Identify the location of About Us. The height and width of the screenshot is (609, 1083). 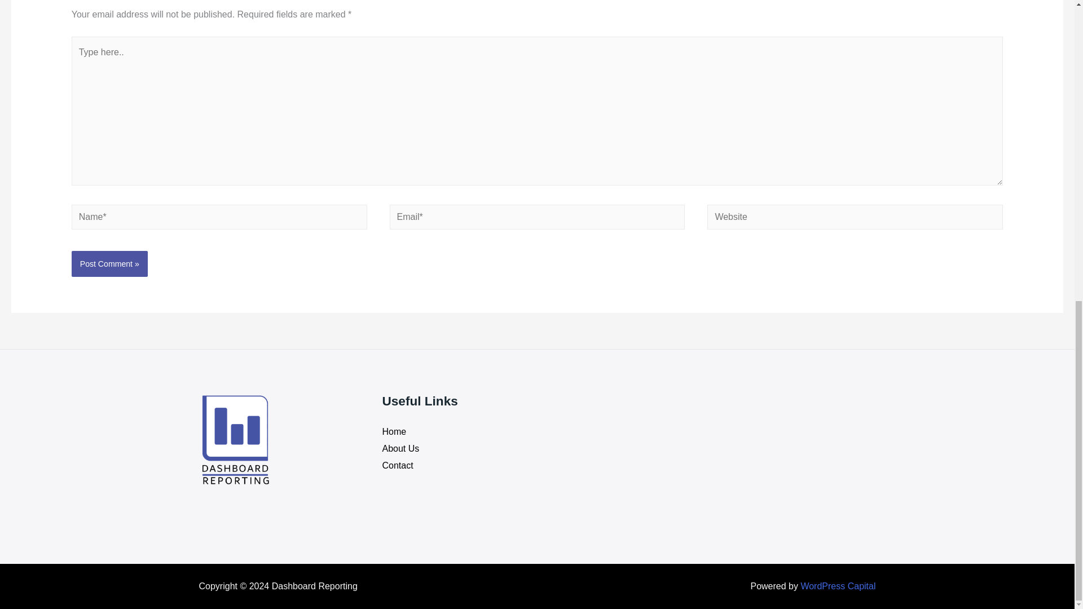
(400, 448).